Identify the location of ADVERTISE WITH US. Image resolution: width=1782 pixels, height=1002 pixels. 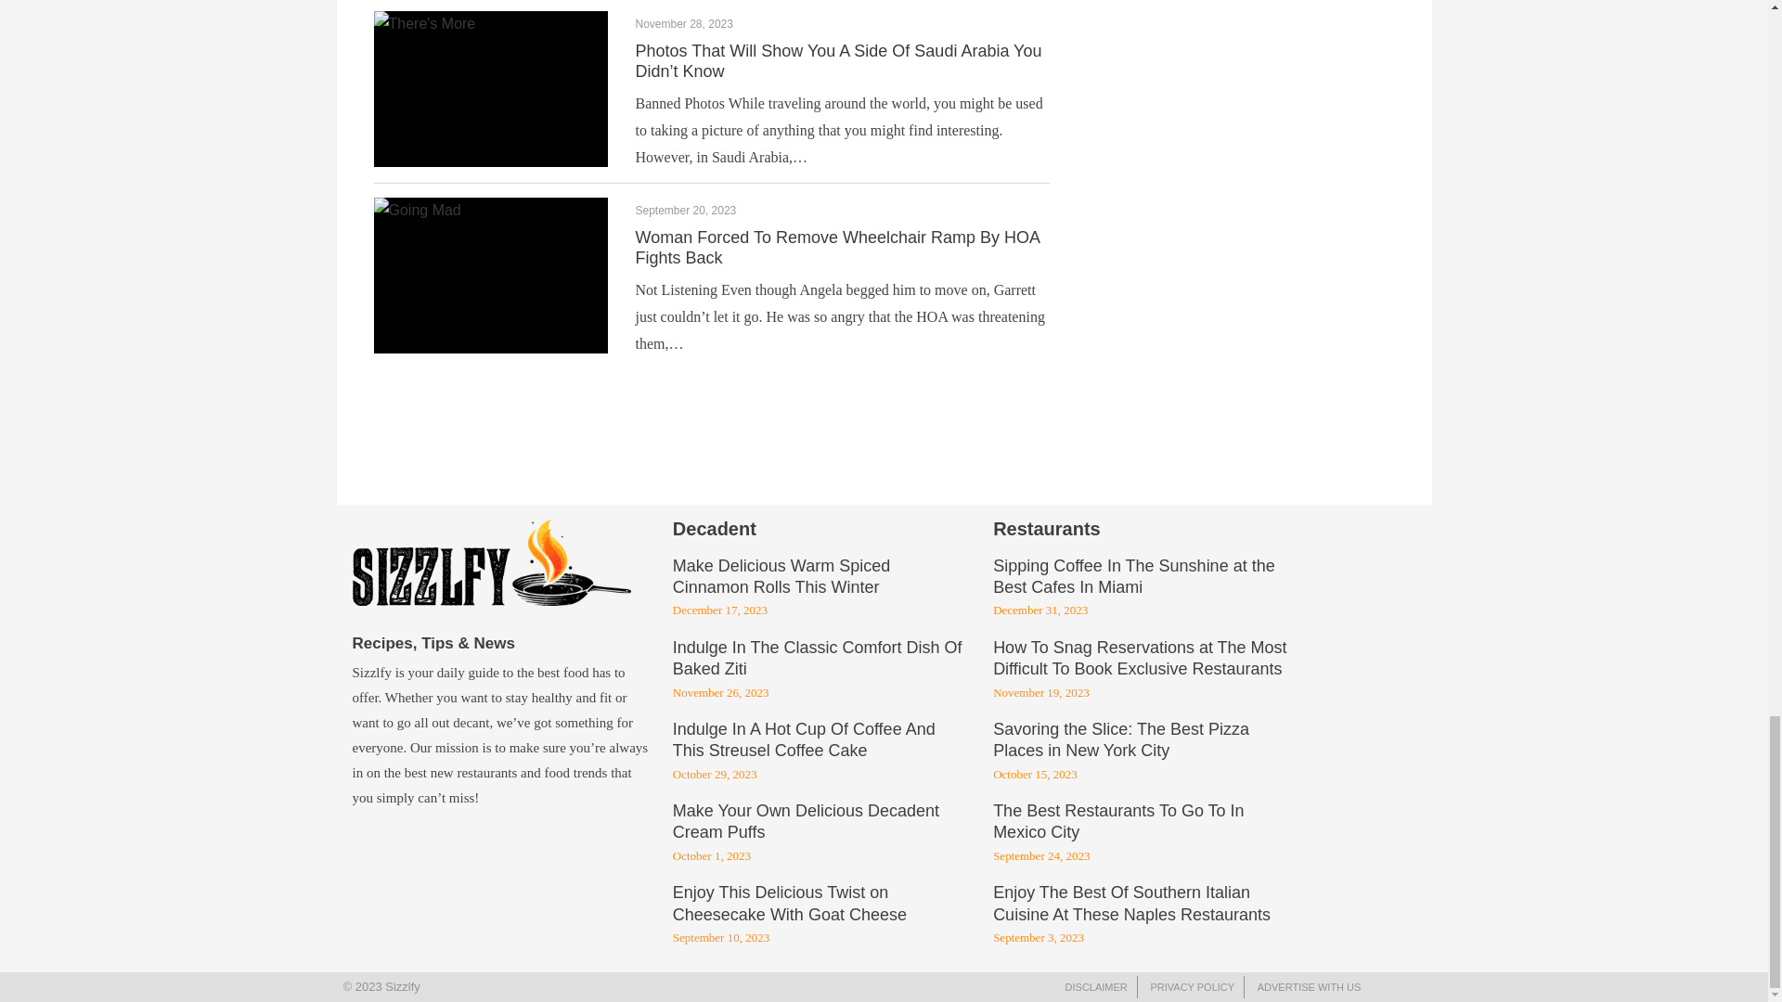
(1309, 987).